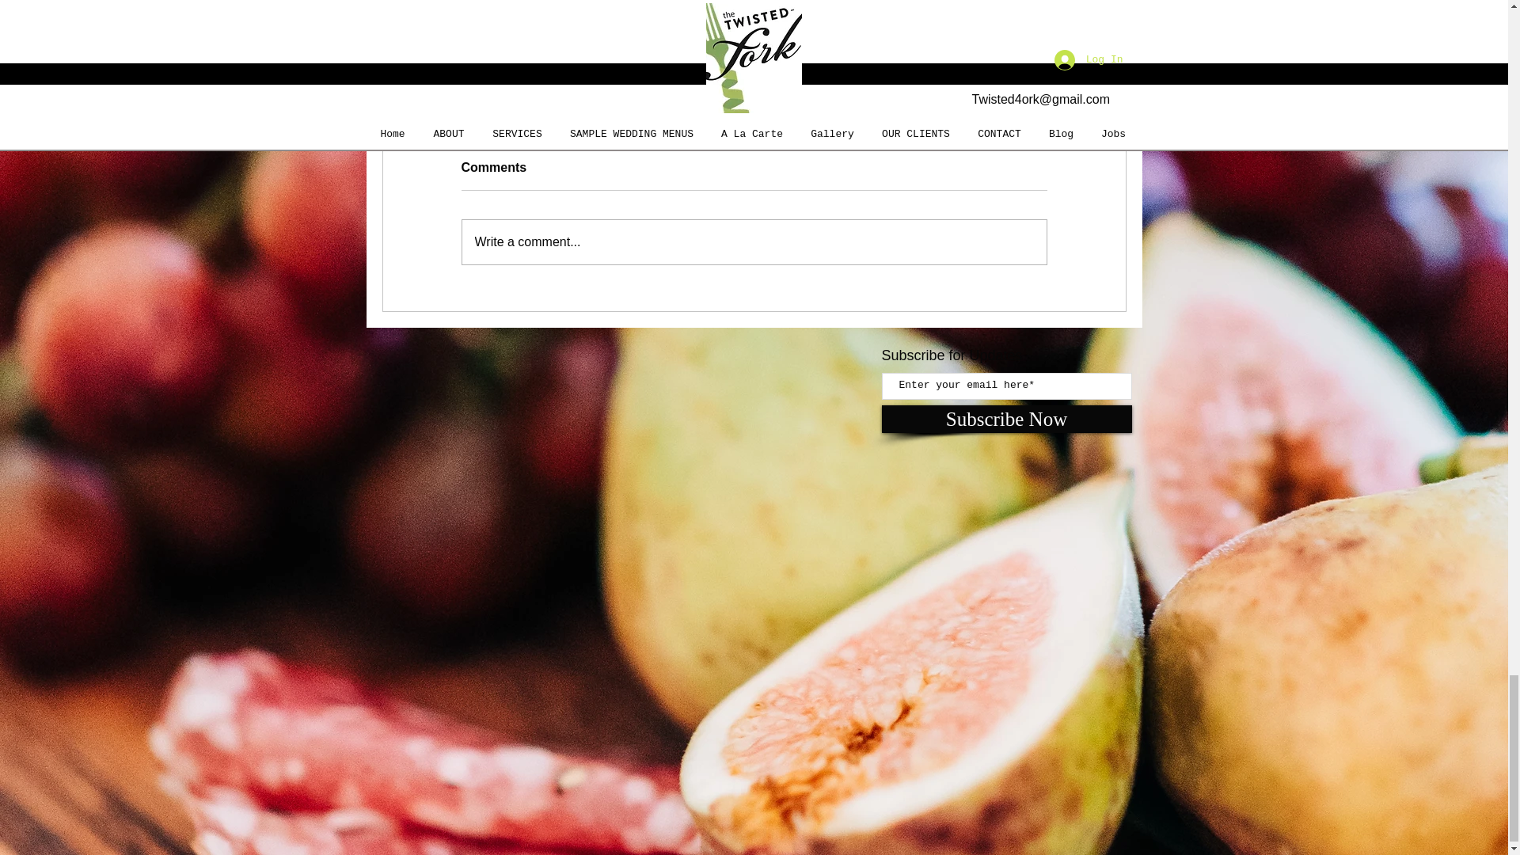 The image size is (1520, 855). Describe the element at coordinates (972, 85) in the screenshot. I see `0` at that location.